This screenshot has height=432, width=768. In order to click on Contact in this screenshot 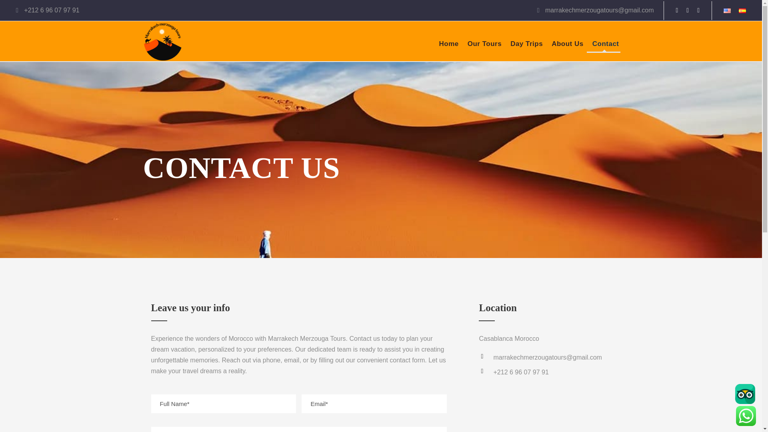, I will do `click(606, 46)`.